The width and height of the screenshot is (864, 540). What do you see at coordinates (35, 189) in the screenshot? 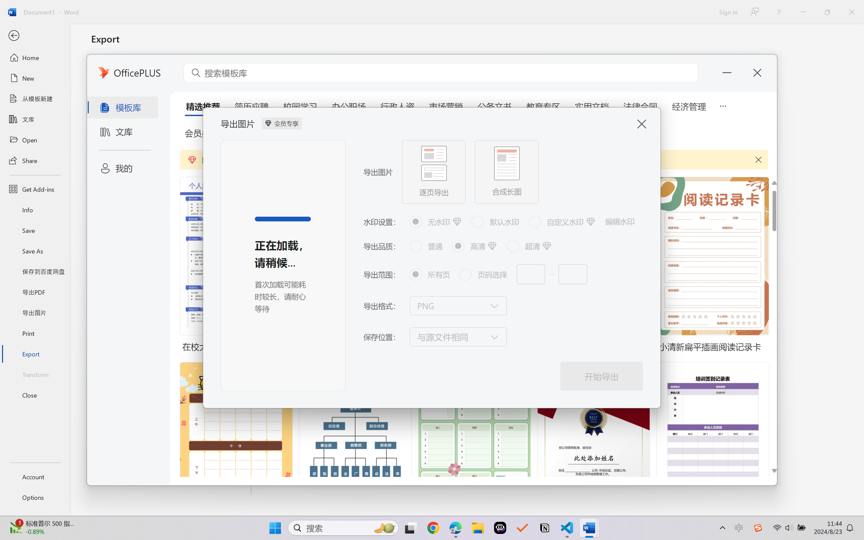
I see `Get Add-ins` at bounding box center [35, 189].